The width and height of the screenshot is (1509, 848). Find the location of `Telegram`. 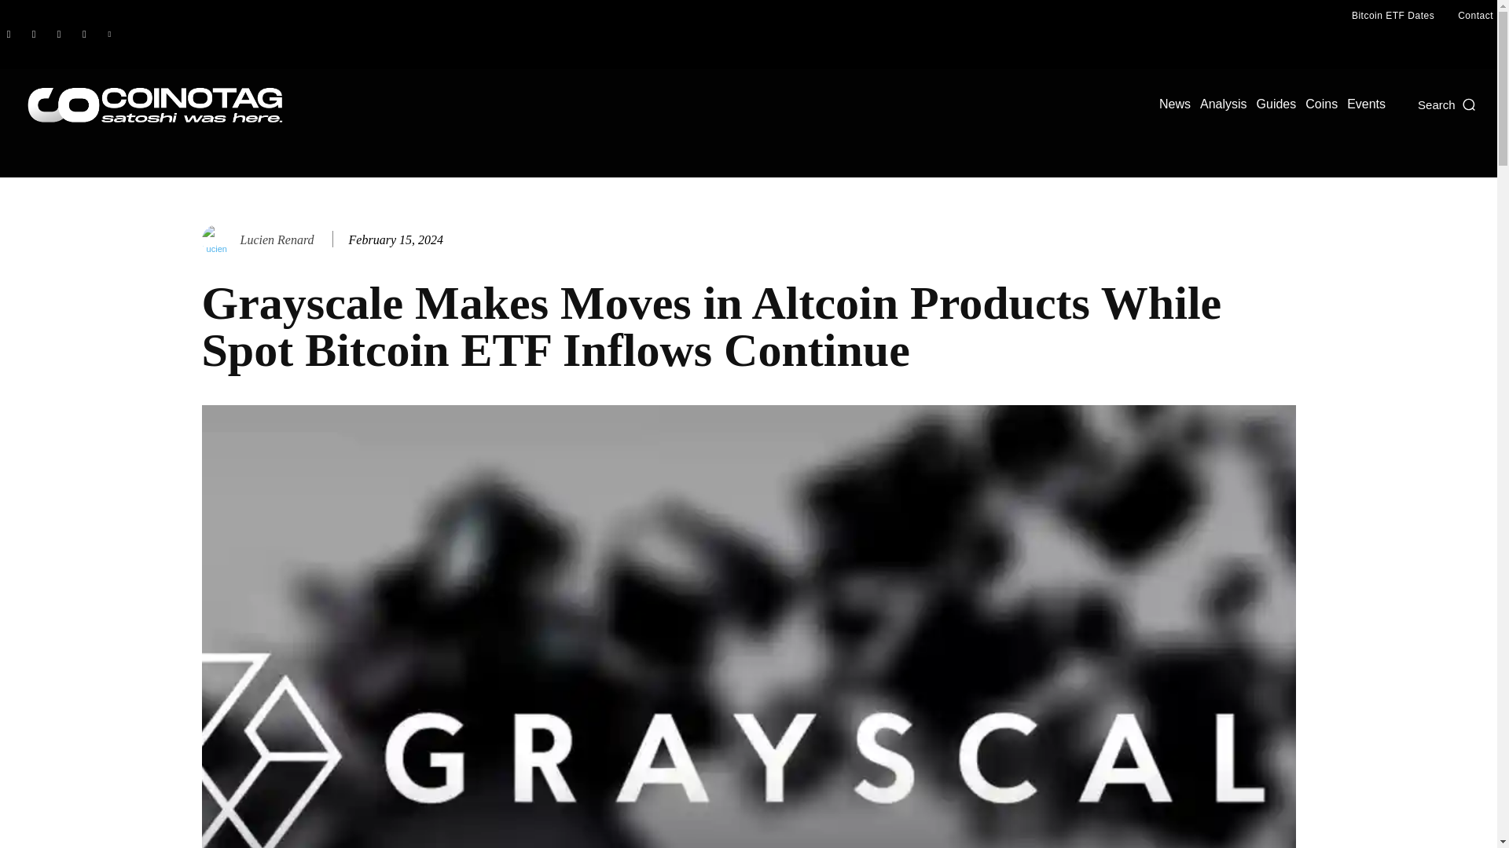

Telegram is located at coordinates (83, 35).